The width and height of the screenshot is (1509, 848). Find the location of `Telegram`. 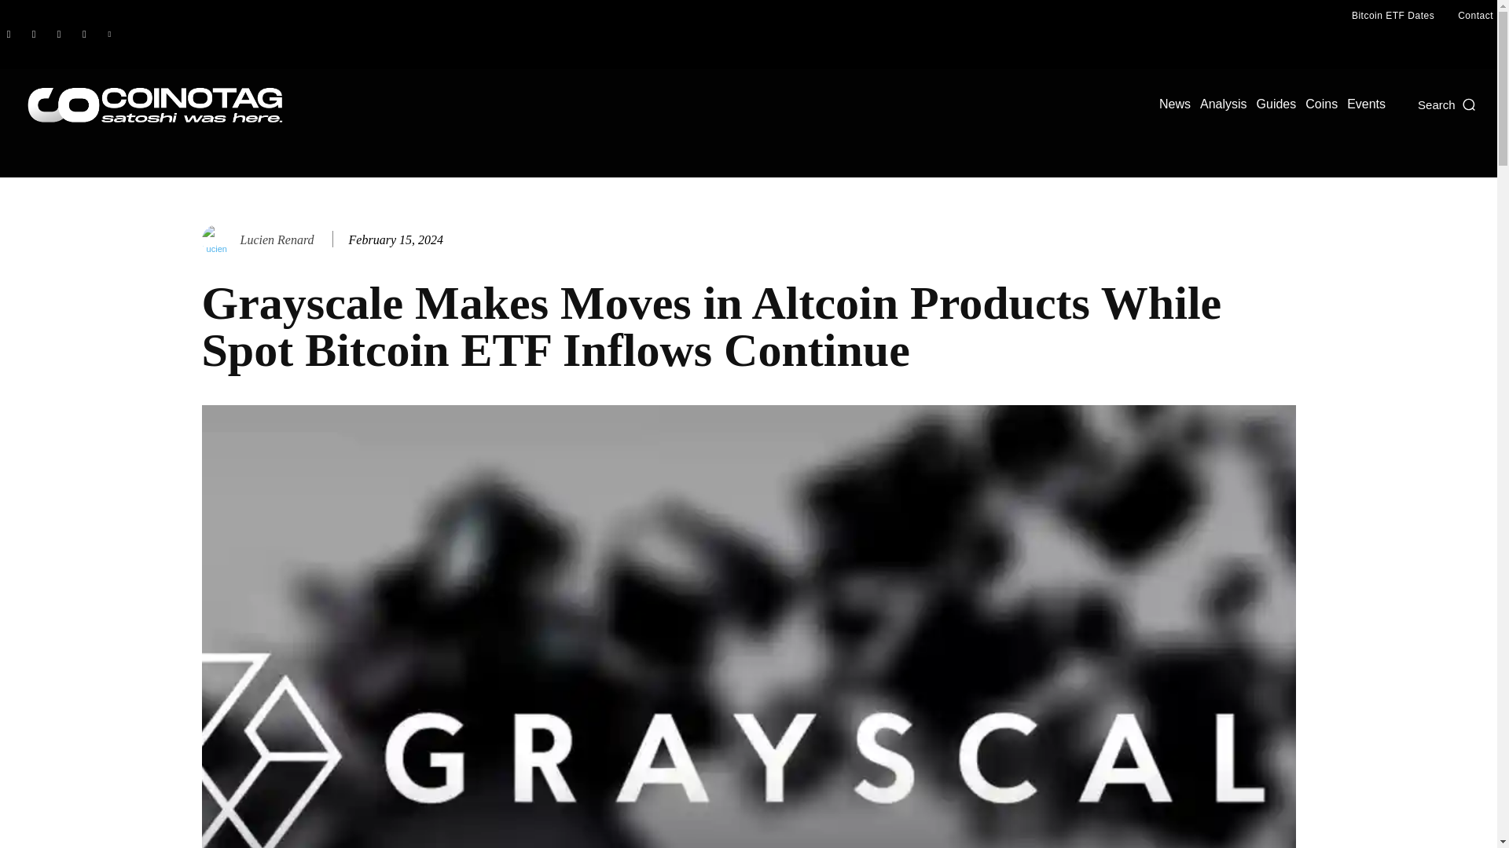

Telegram is located at coordinates (83, 35).